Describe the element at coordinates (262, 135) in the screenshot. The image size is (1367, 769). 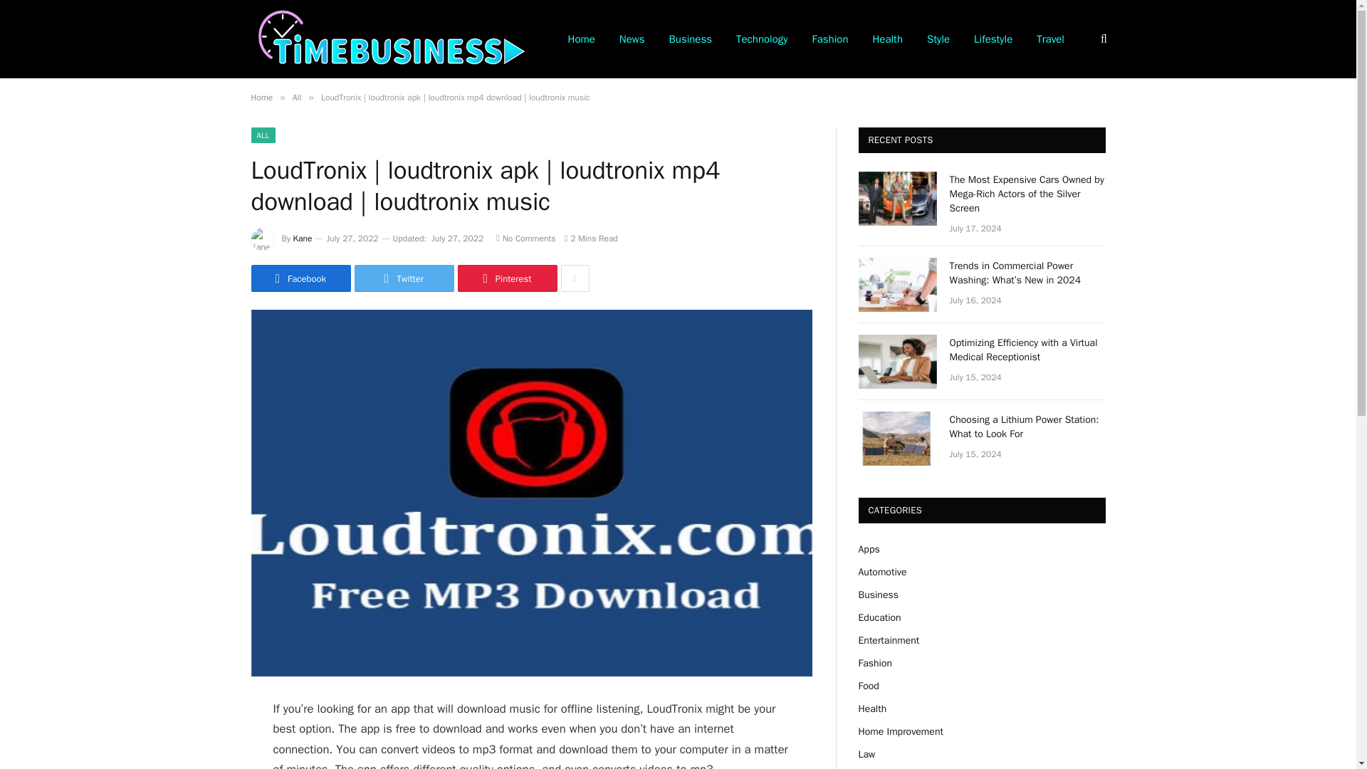
I see `ALL` at that location.